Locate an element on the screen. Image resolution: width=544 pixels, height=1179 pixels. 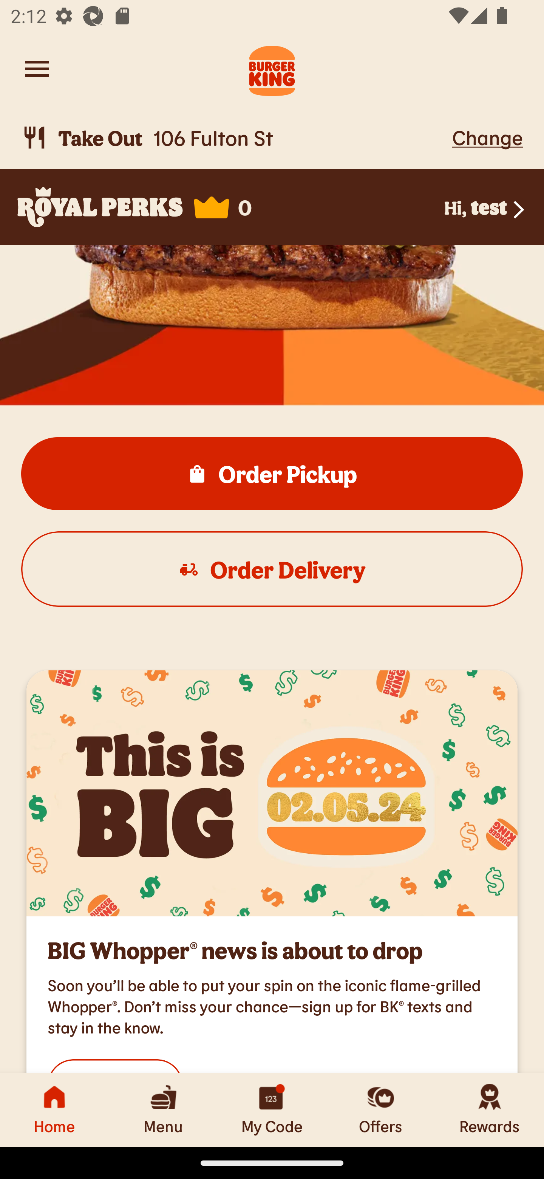
Home is located at coordinates (54, 1110).